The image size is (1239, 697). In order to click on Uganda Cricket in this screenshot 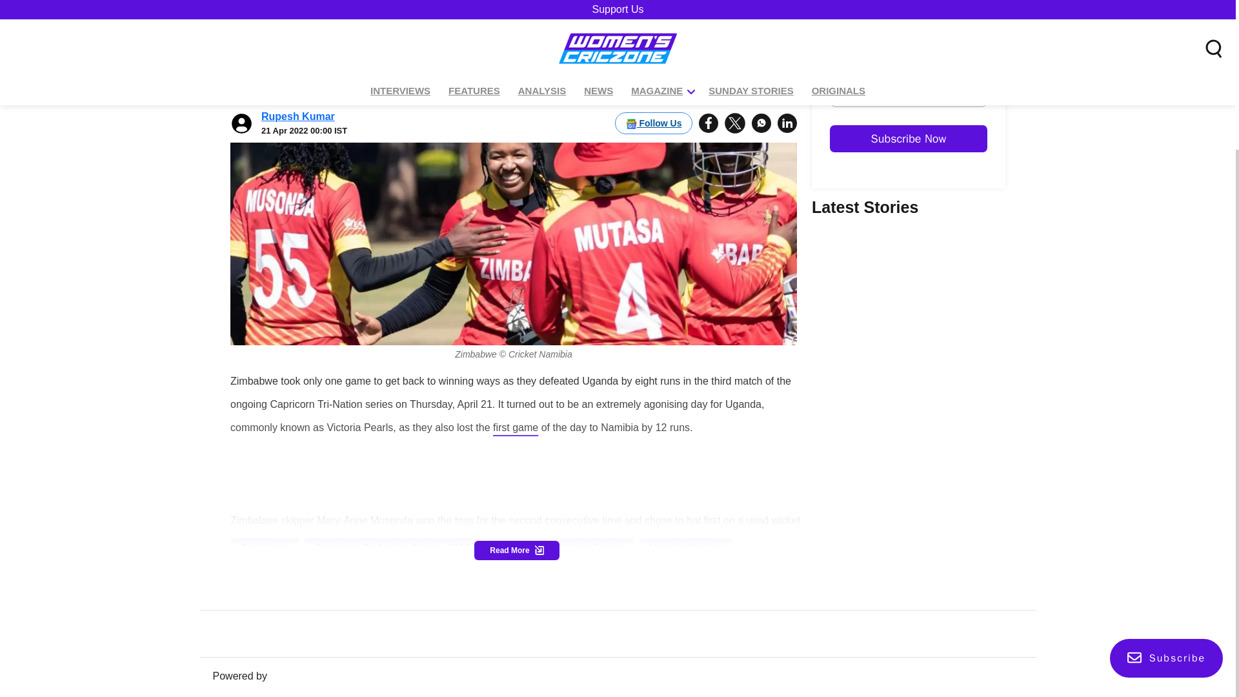, I will do `click(686, 547)`.